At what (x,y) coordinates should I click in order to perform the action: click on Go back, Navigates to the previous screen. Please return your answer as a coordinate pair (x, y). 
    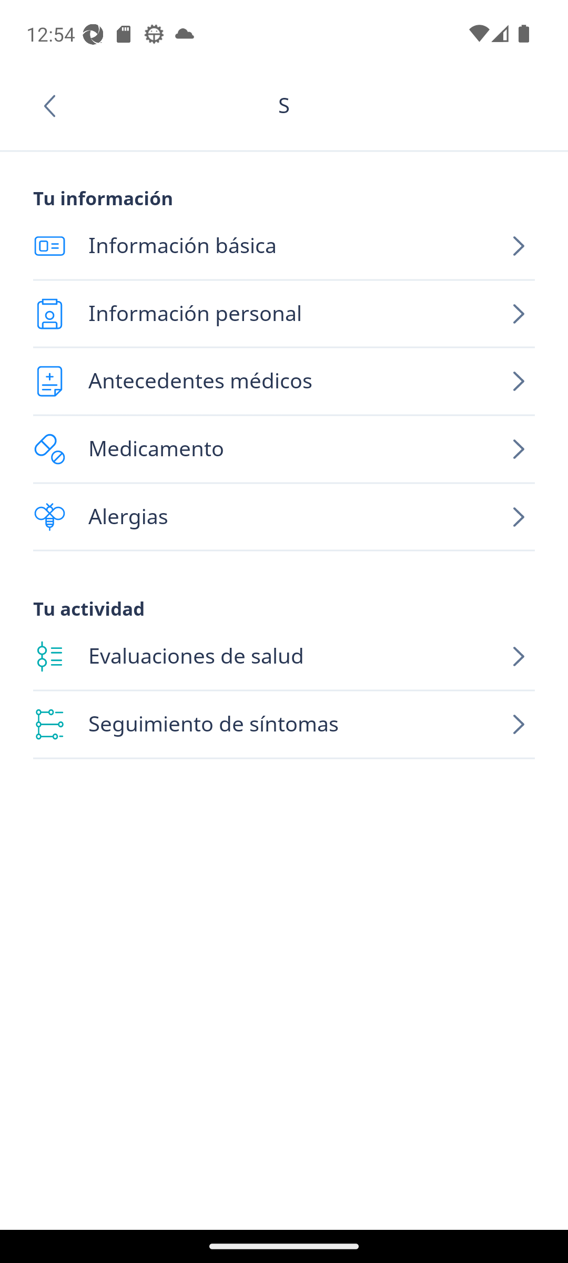
    Looking at the image, I should click on (55, 106).